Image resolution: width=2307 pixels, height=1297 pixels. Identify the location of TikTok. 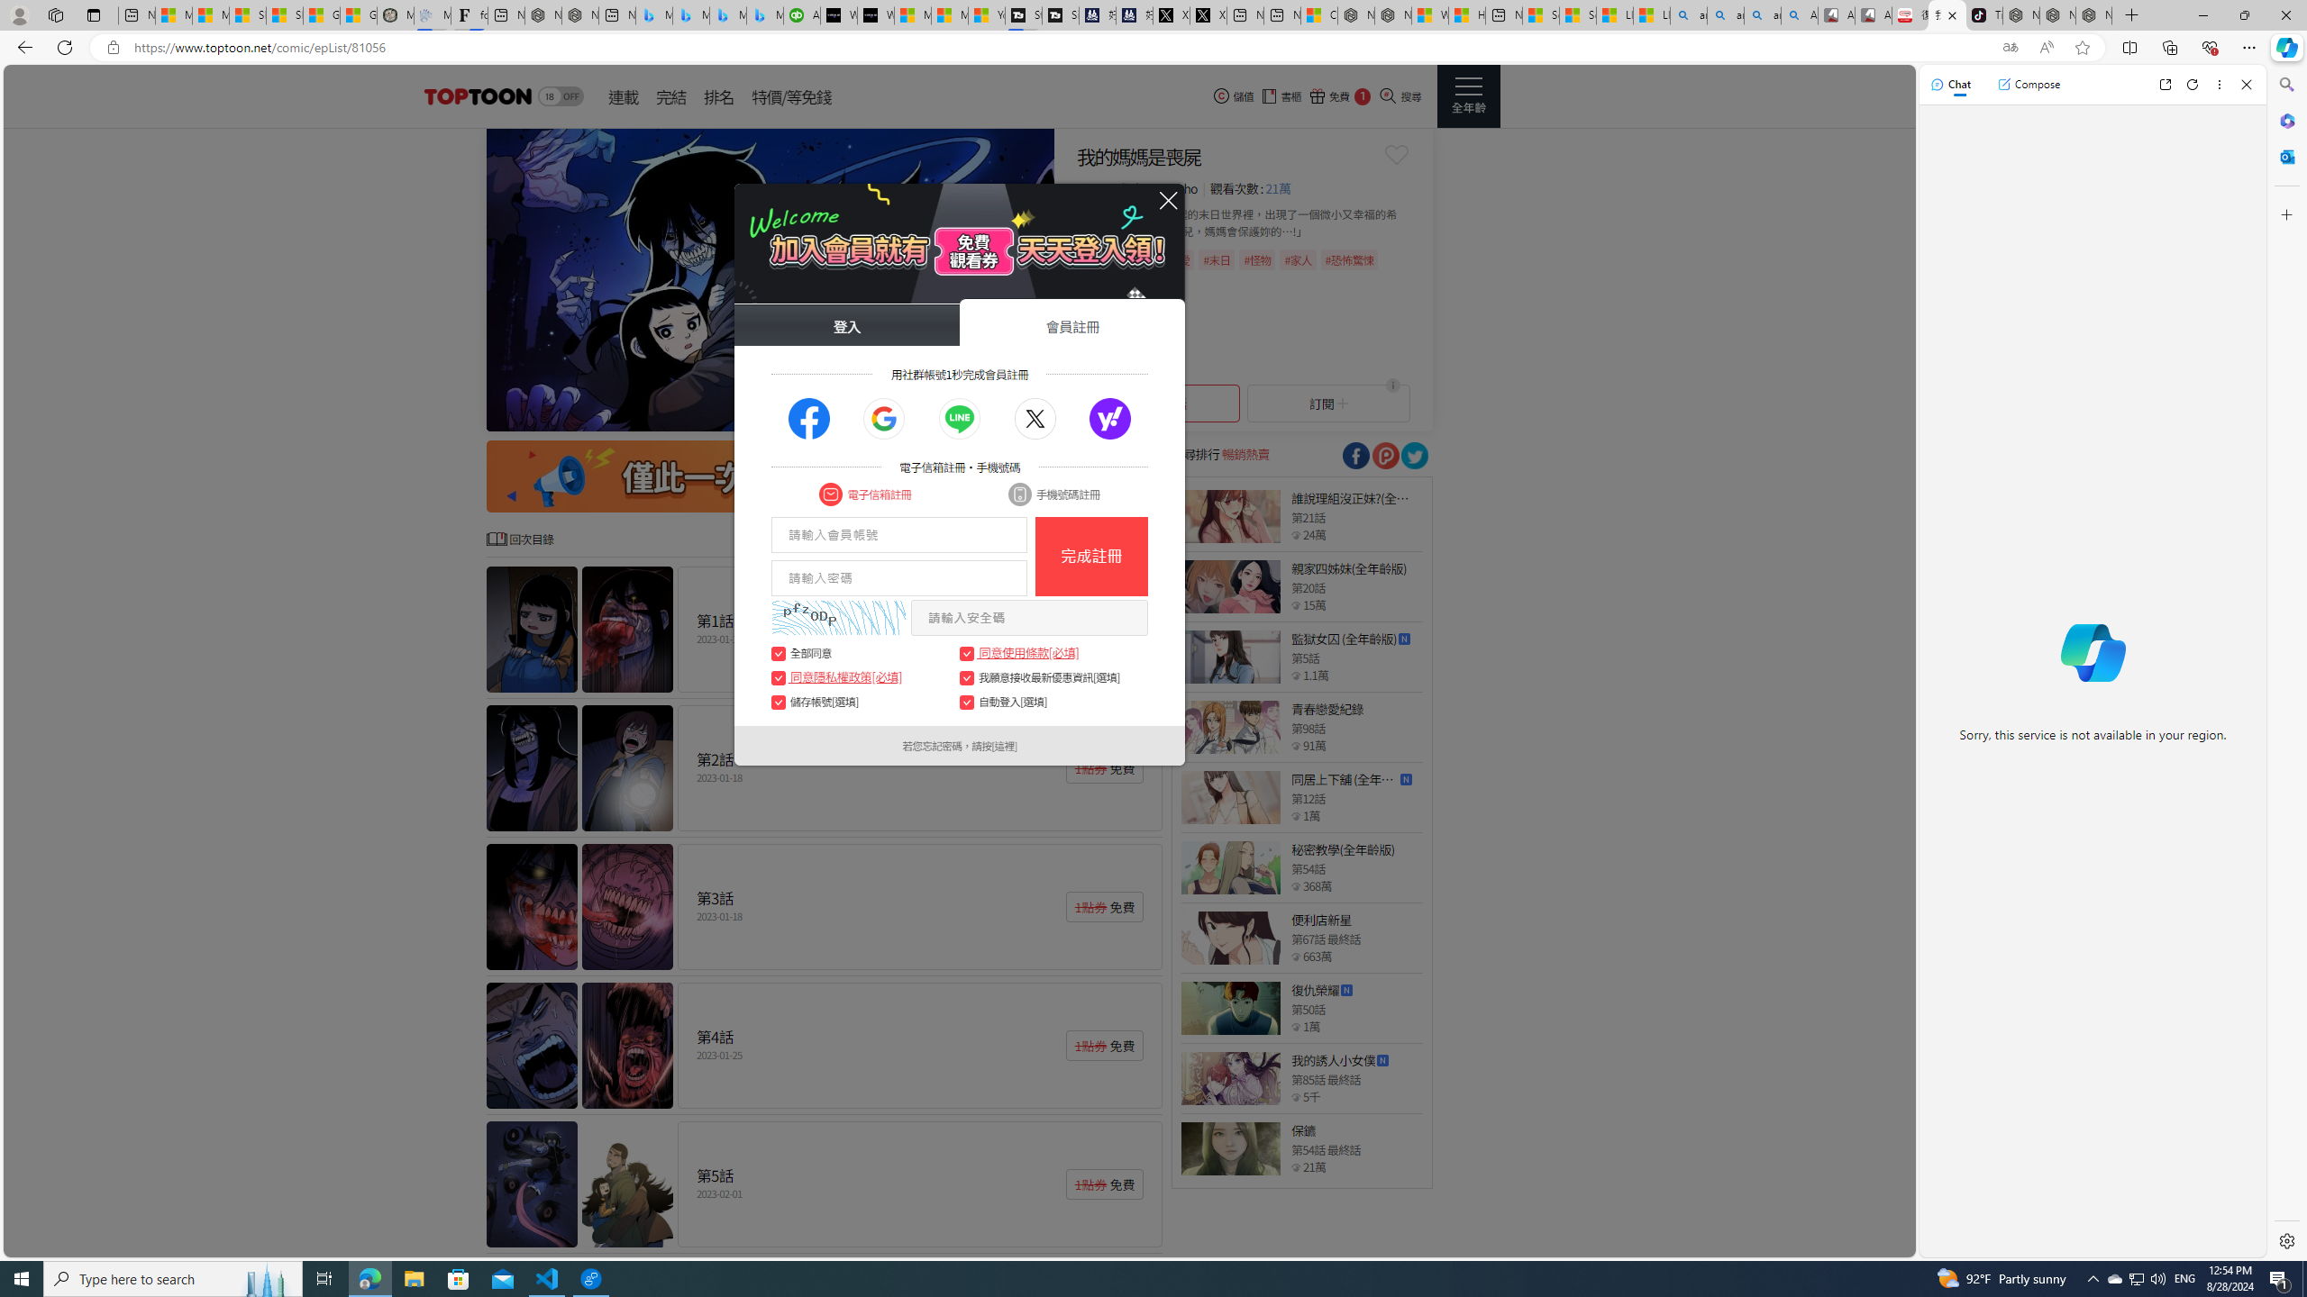
(1983, 15).